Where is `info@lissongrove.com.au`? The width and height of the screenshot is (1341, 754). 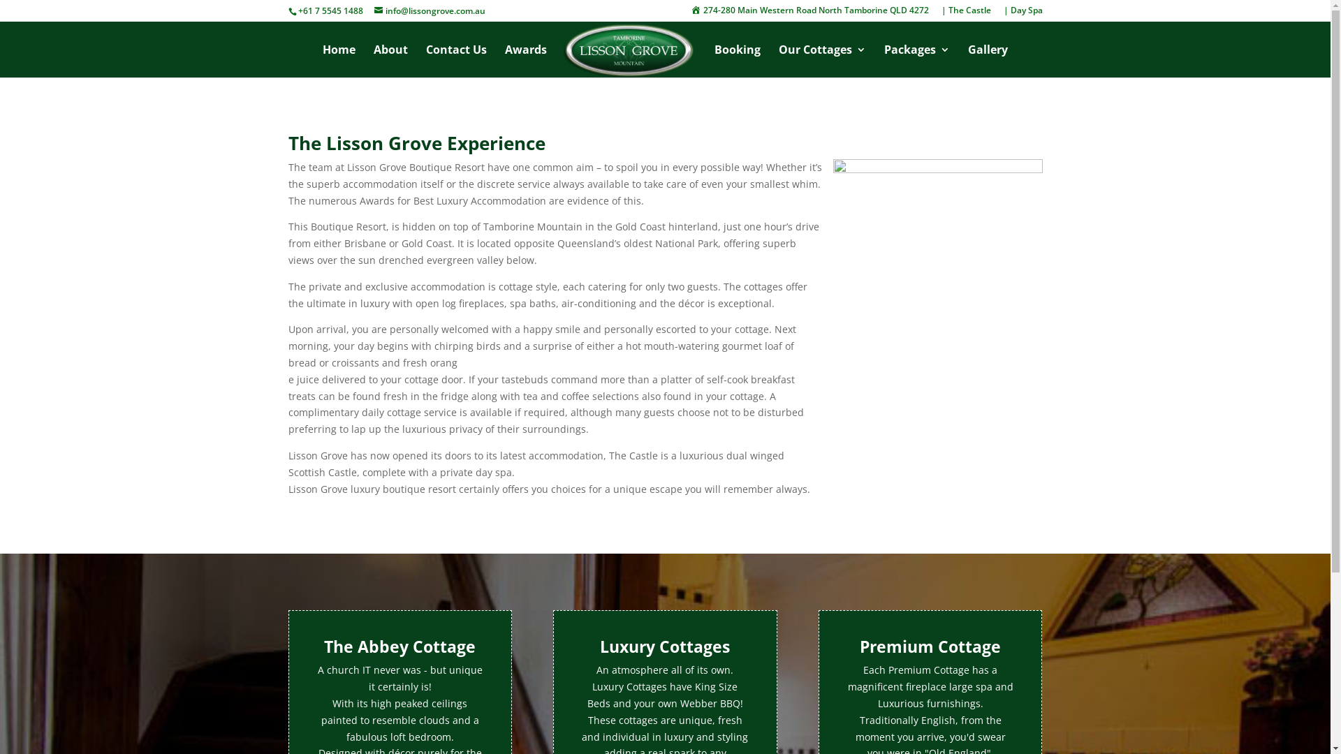
info@lissongrove.com.au is located at coordinates (430, 11).